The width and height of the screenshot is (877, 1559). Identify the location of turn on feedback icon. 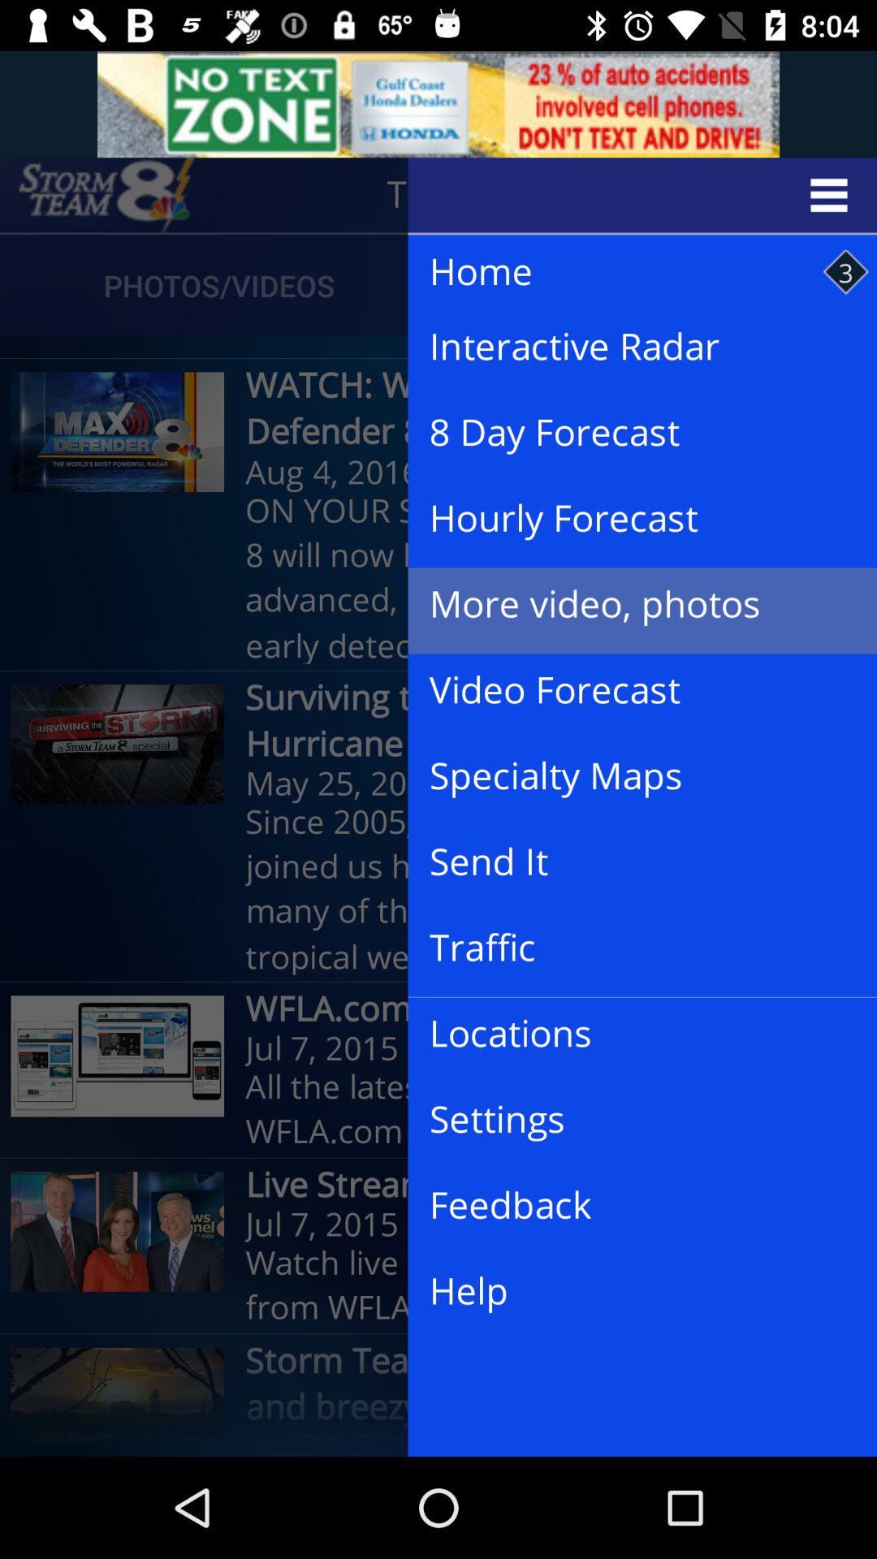
(629, 1206).